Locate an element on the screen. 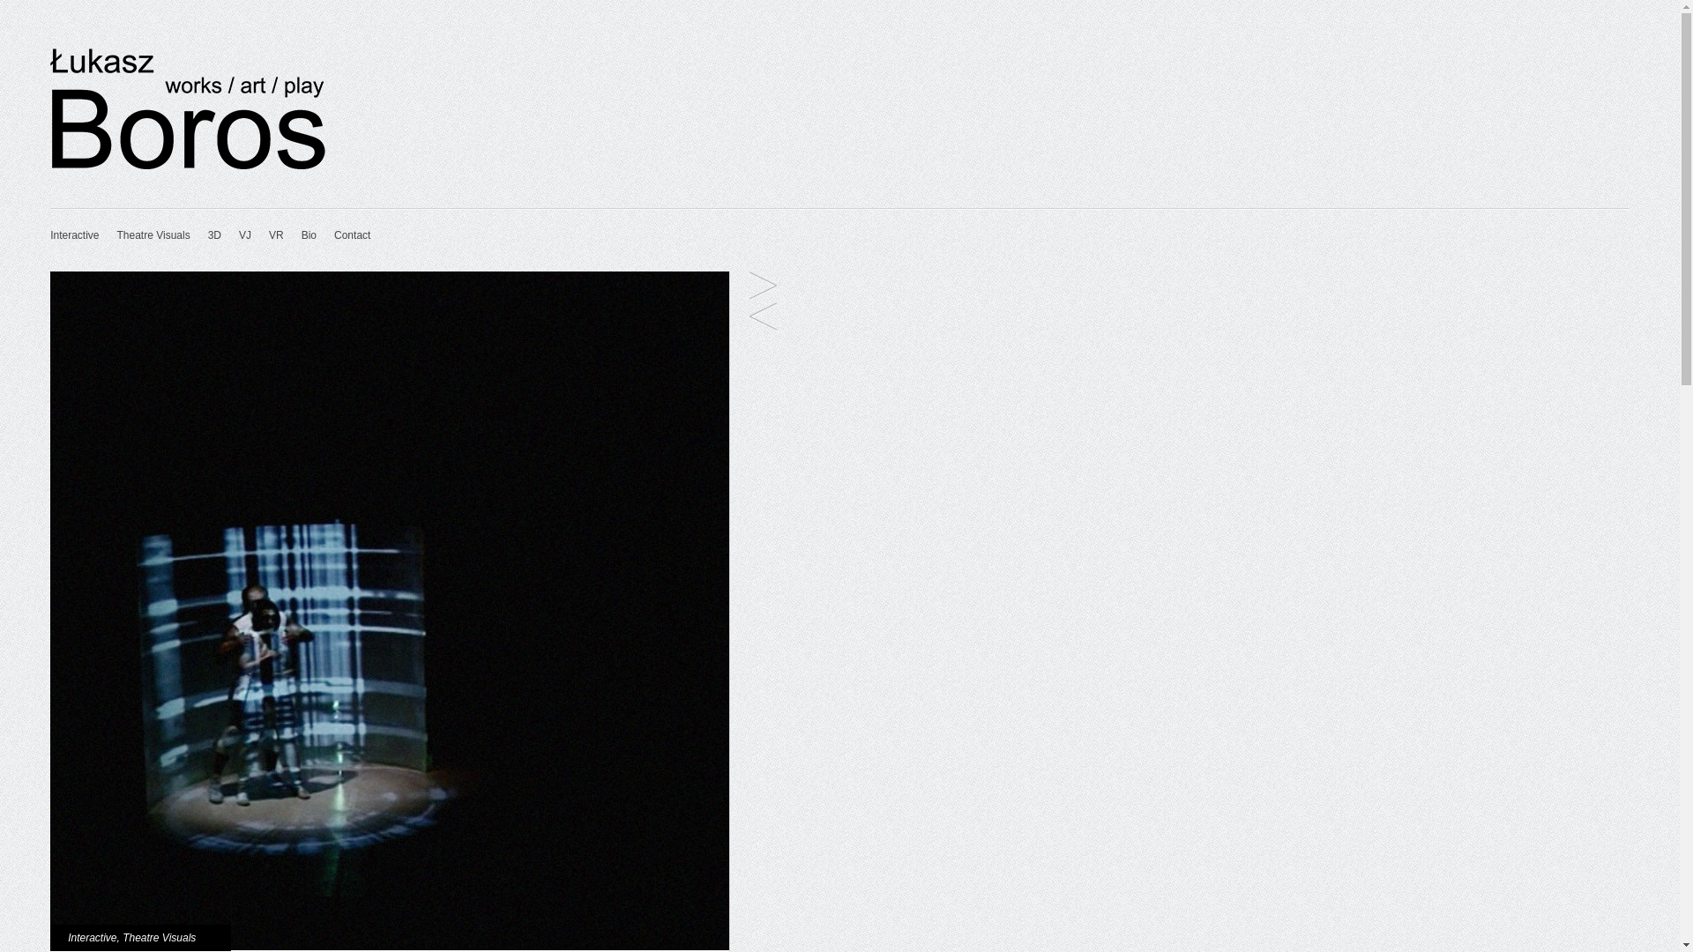 The width and height of the screenshot is (1693, 952). Contact is located at coordinates (352, 235).